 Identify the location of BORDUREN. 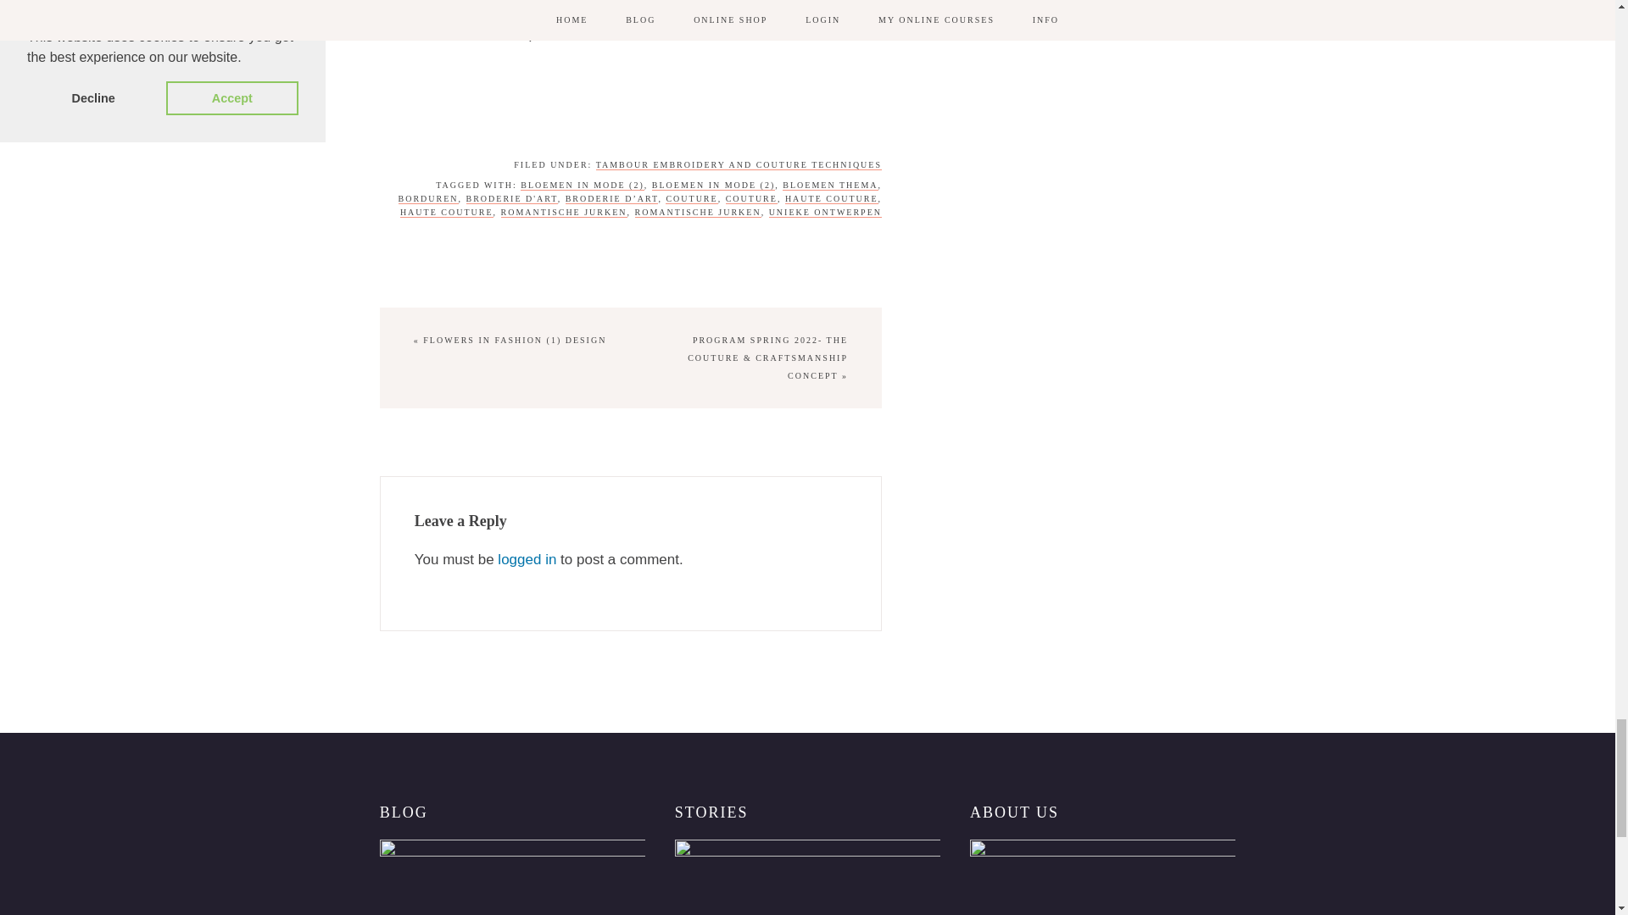
(429, 198).